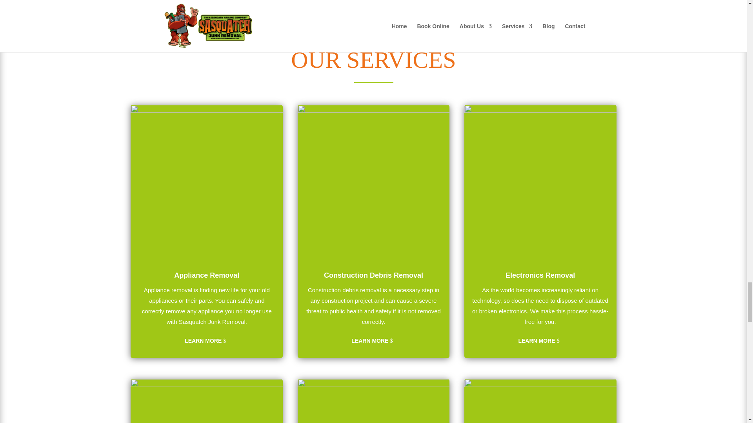  What do you see at coordinates (374, 341) in the screenshot?
I see `LEARN MORE` at bounding box center [374, 341].